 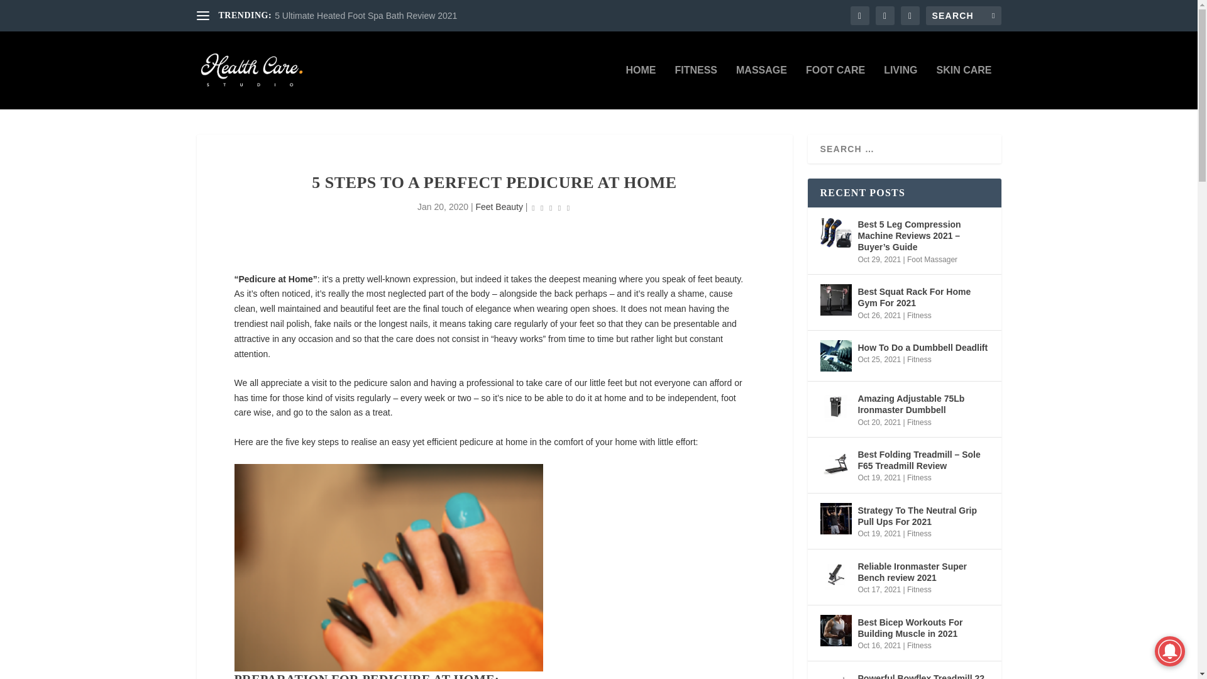 What do you see at coordinates (499, 206) in the screenshot?
I see `Feet Beauty` at bounding box center [499, 206].